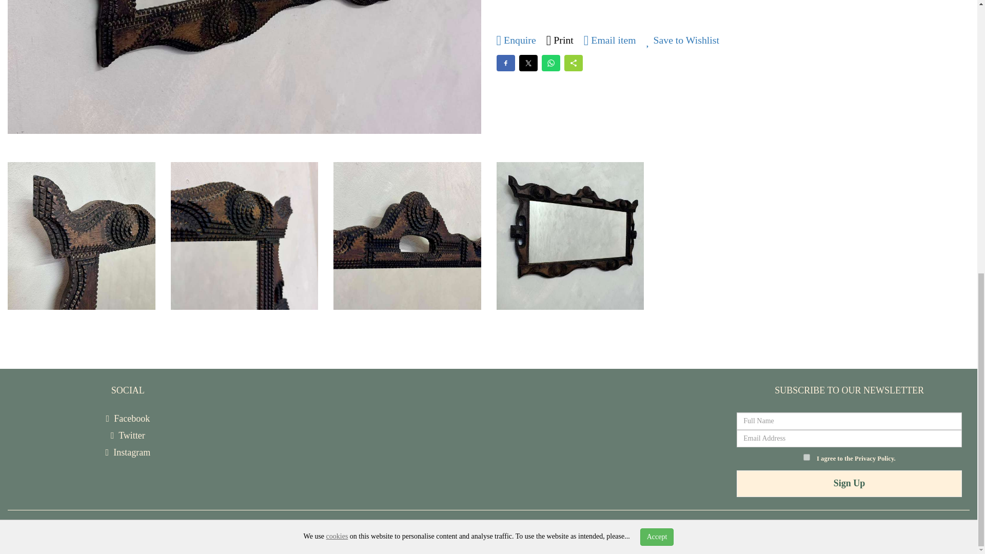  I want to click on ph9 web design, so click(195, 529).